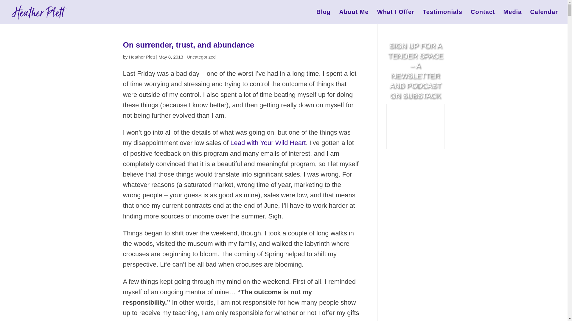 Image resolution: width=572 pixels, height=321 pixels. Describe the element at coordinates (142, 56) in the screenshot. I see `Posts by Heather Plett` at that location.